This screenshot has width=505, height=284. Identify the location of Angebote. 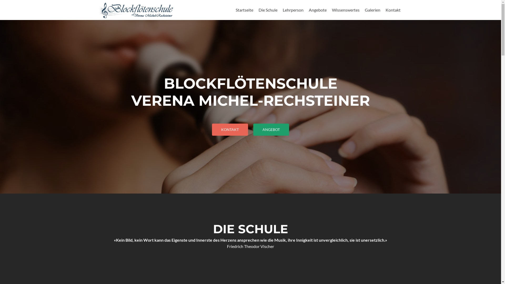
(318, 10).